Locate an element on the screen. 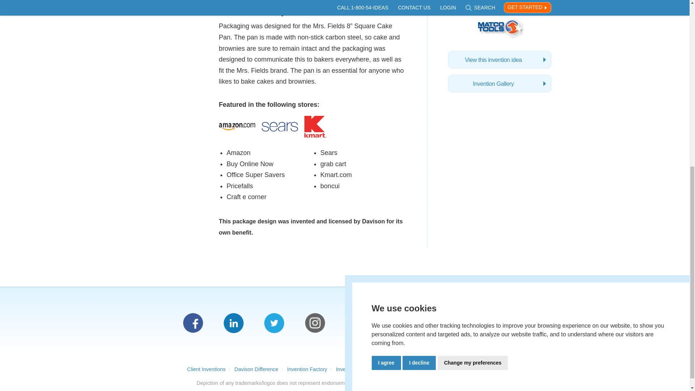 The height and width of the screenshot is (391, 695). I decline is located at coordinates (419, 64).